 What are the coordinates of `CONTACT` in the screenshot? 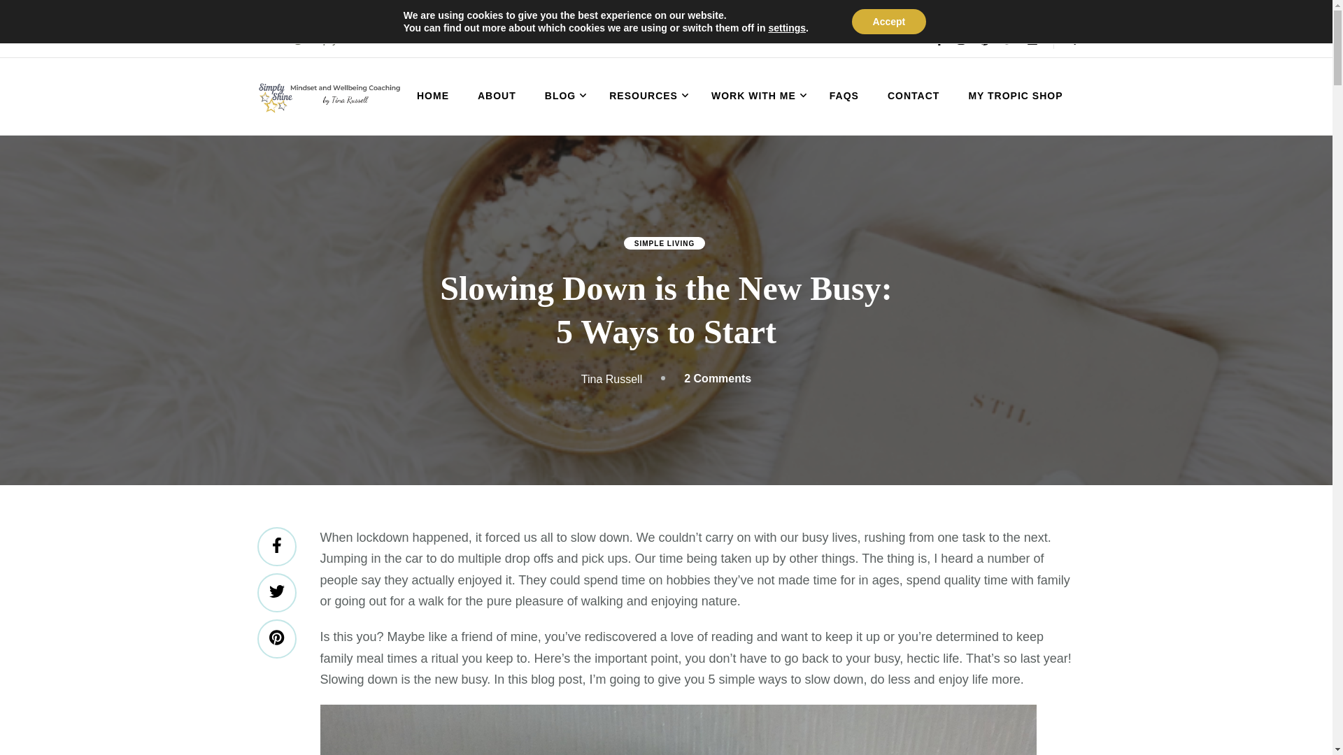 It's located at (914, 96).